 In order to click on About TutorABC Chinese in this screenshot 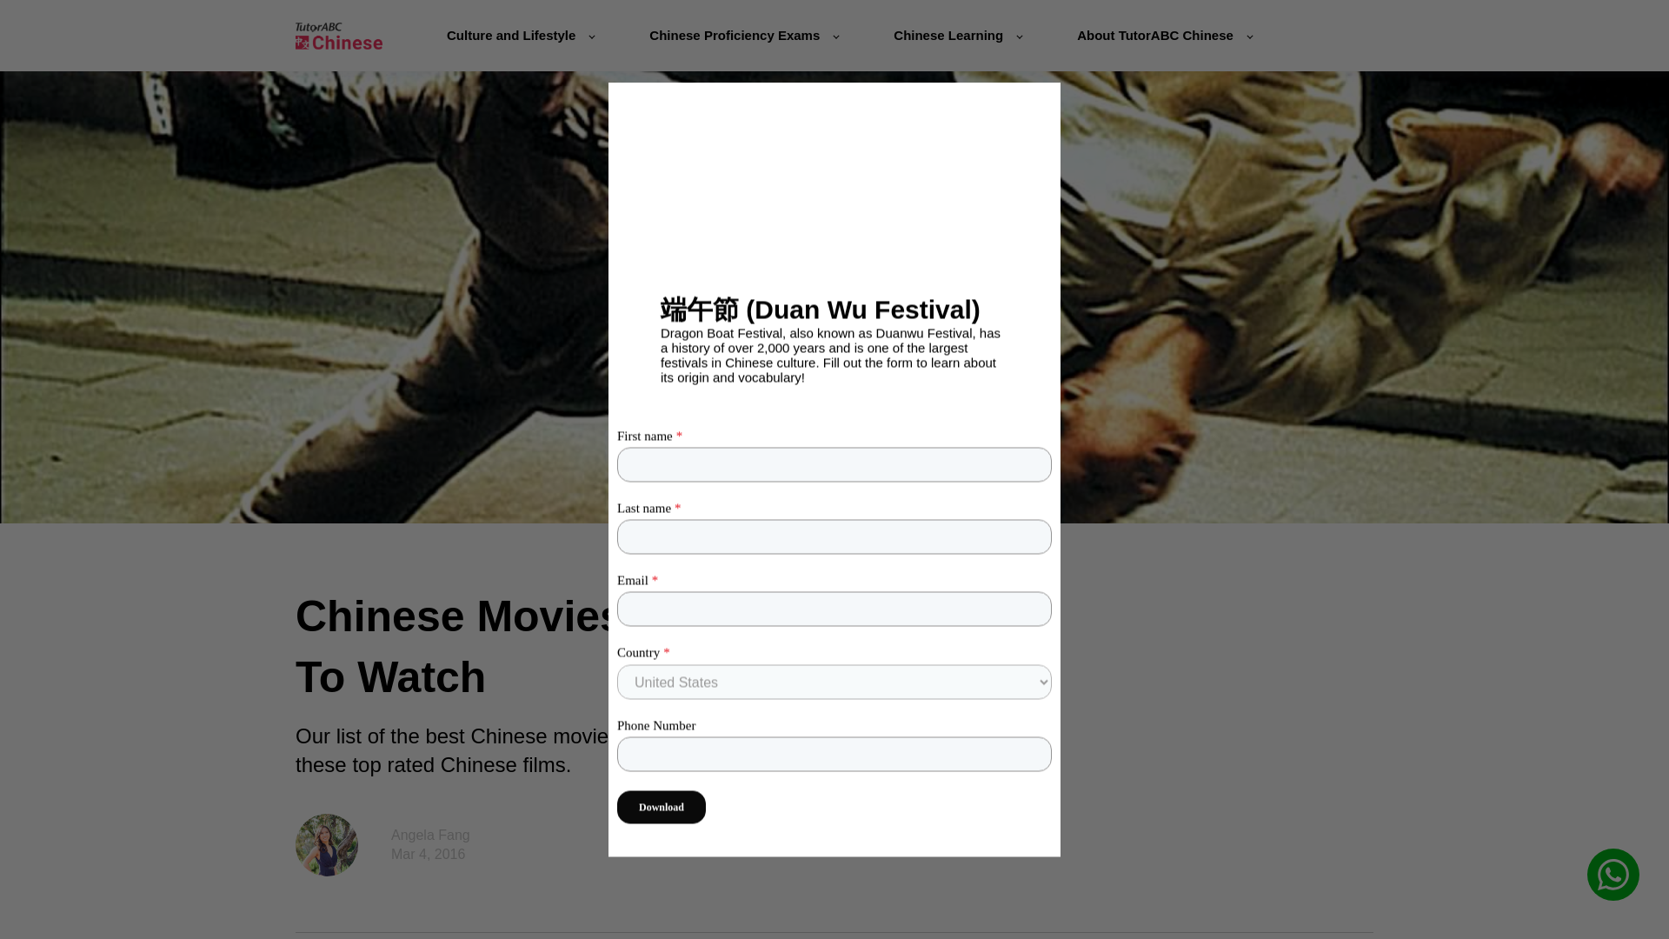, I will do `click(1164, 35)`.